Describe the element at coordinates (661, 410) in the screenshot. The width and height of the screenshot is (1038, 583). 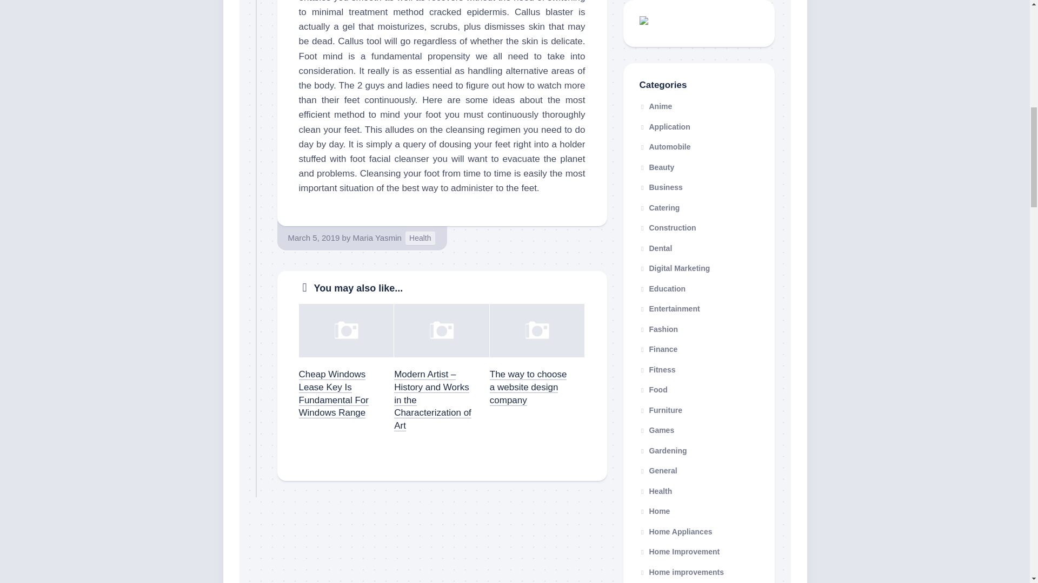
I see `Furniture` at that location.